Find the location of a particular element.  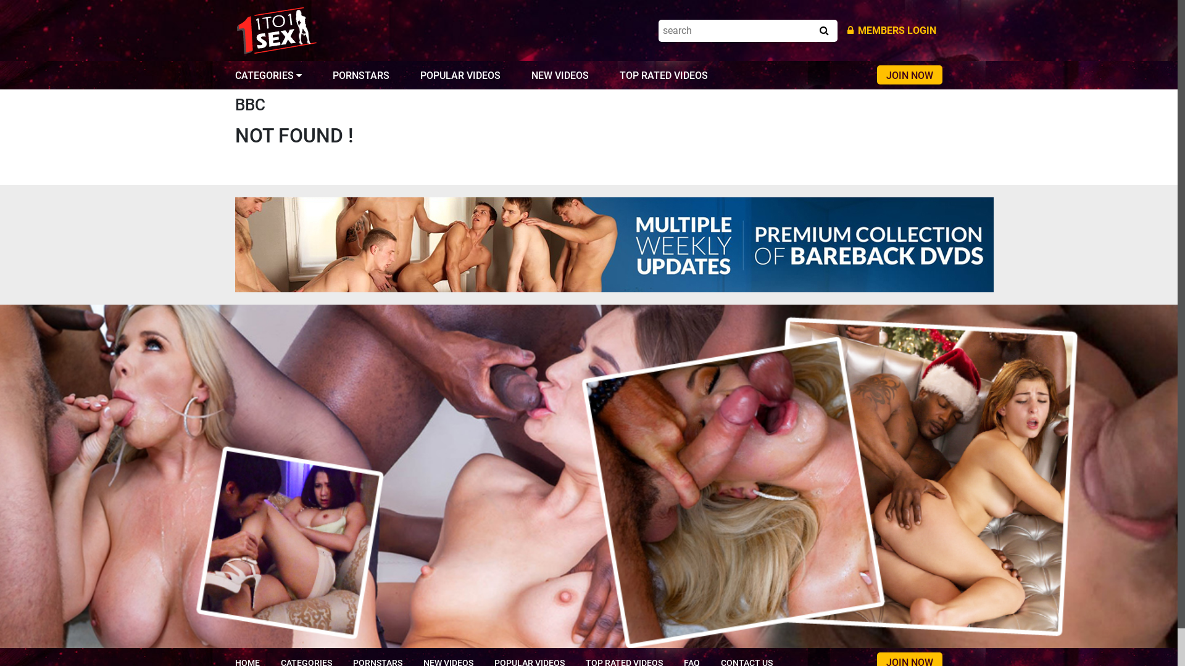

TOP RATED VIDEOS is located at coordinates (664, 75).